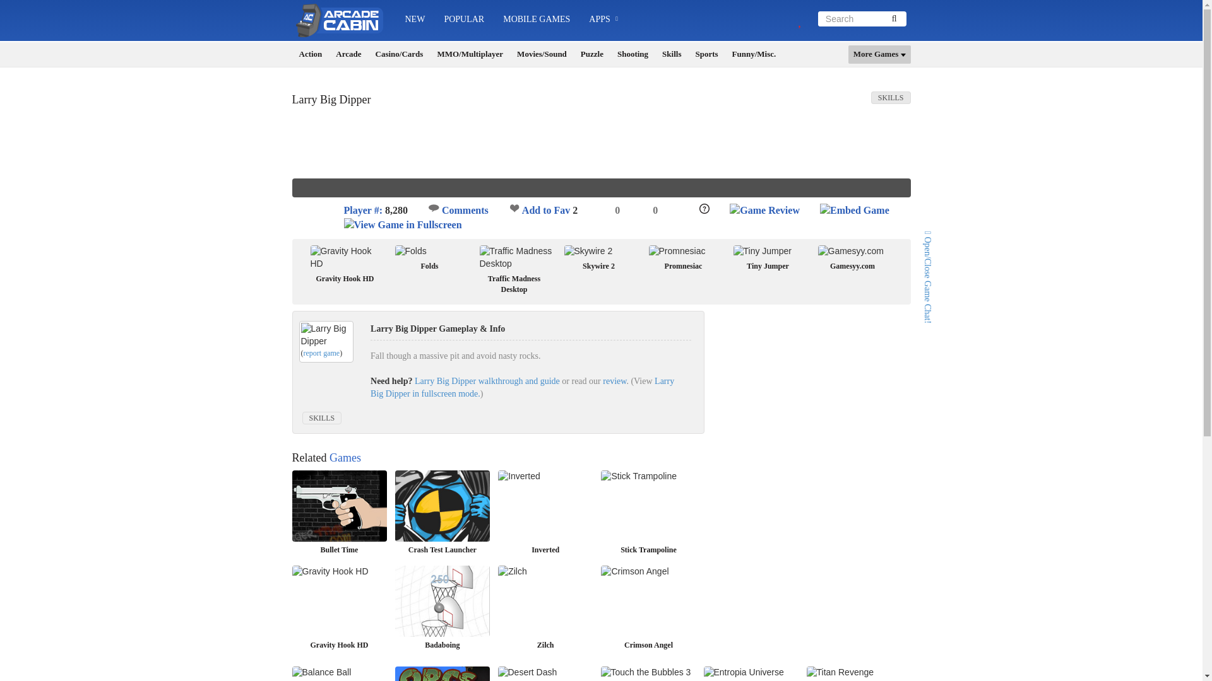 The height and width of the screenshot is (681, 1212). Describe the element at coordinates (402, 225) in the screenshot. I see `View Game in Fullscreen` at that location.